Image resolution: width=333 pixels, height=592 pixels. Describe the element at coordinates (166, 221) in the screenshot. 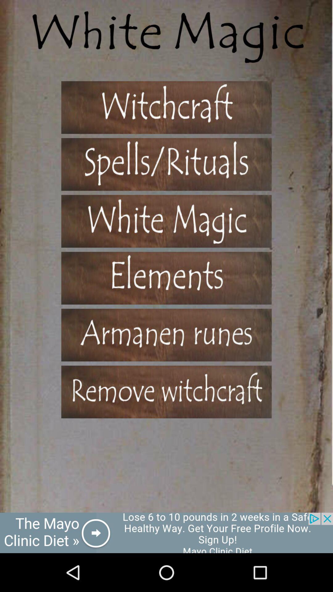

I see `select white magic` at that location.